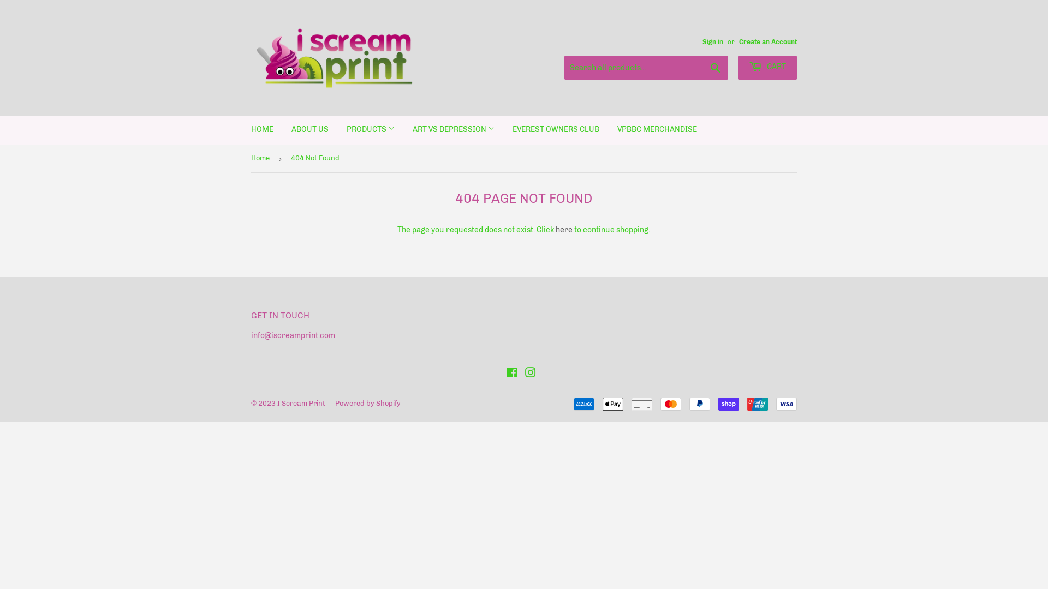  I want to click on Instagram, so click(531, 374).